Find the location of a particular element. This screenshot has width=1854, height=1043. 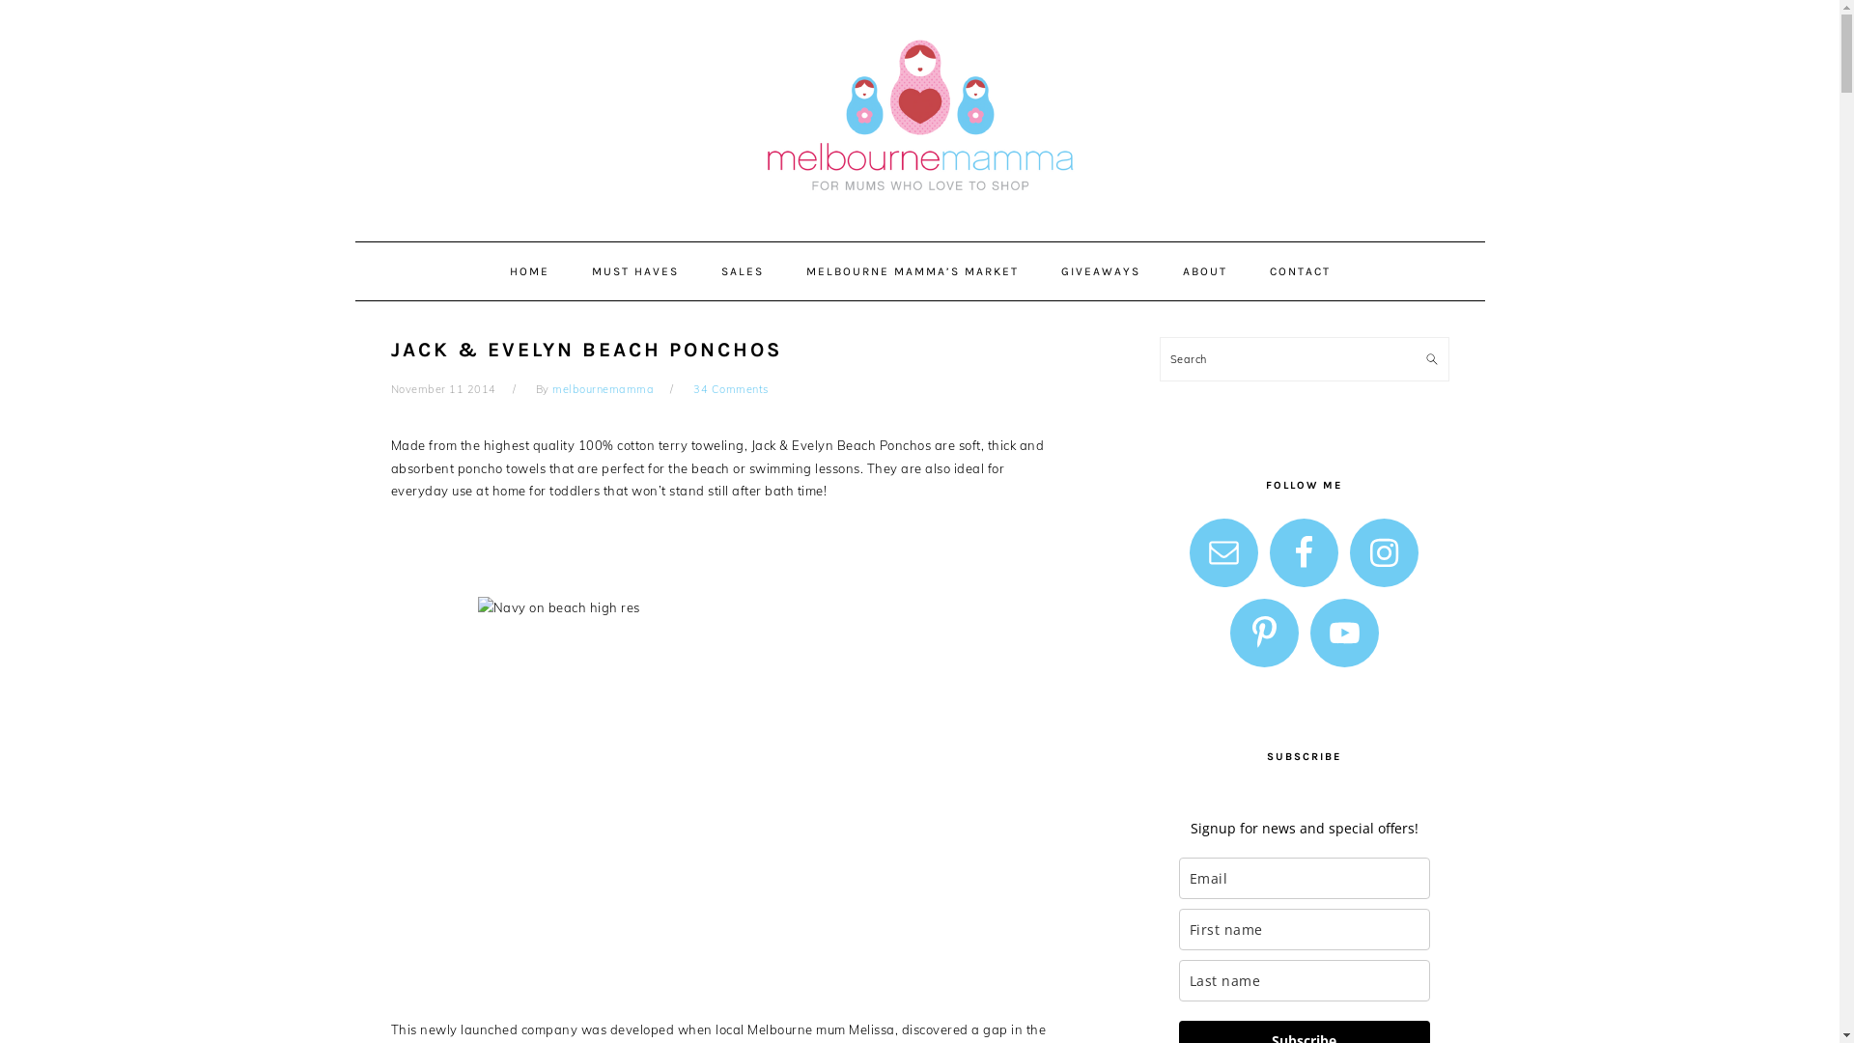

CONTACT is located at coordinates (1300, 271).